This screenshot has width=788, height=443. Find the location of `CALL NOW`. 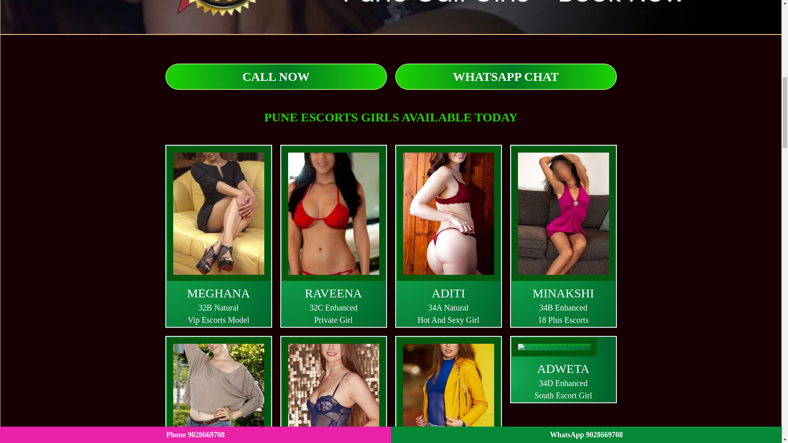

CALL NOW is located at coordinates (276, 76).